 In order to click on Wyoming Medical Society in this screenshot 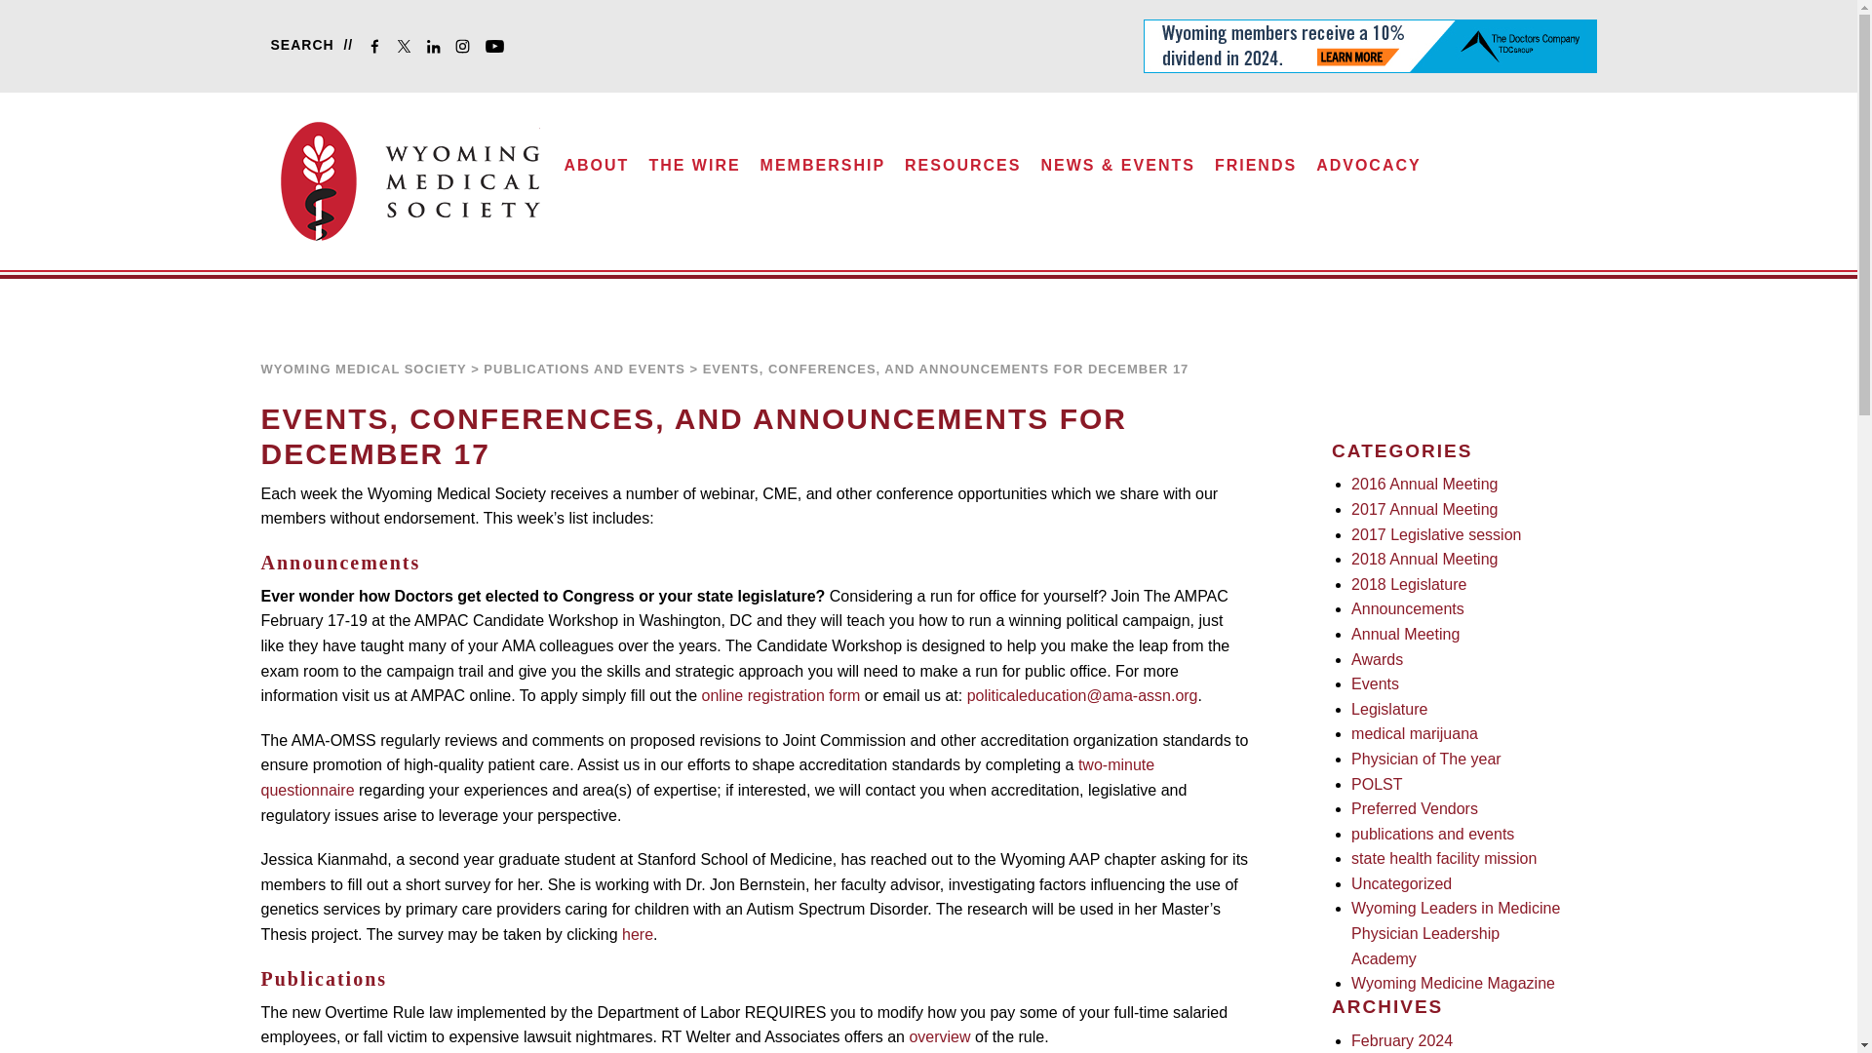, I will do `click(410, 181)`.